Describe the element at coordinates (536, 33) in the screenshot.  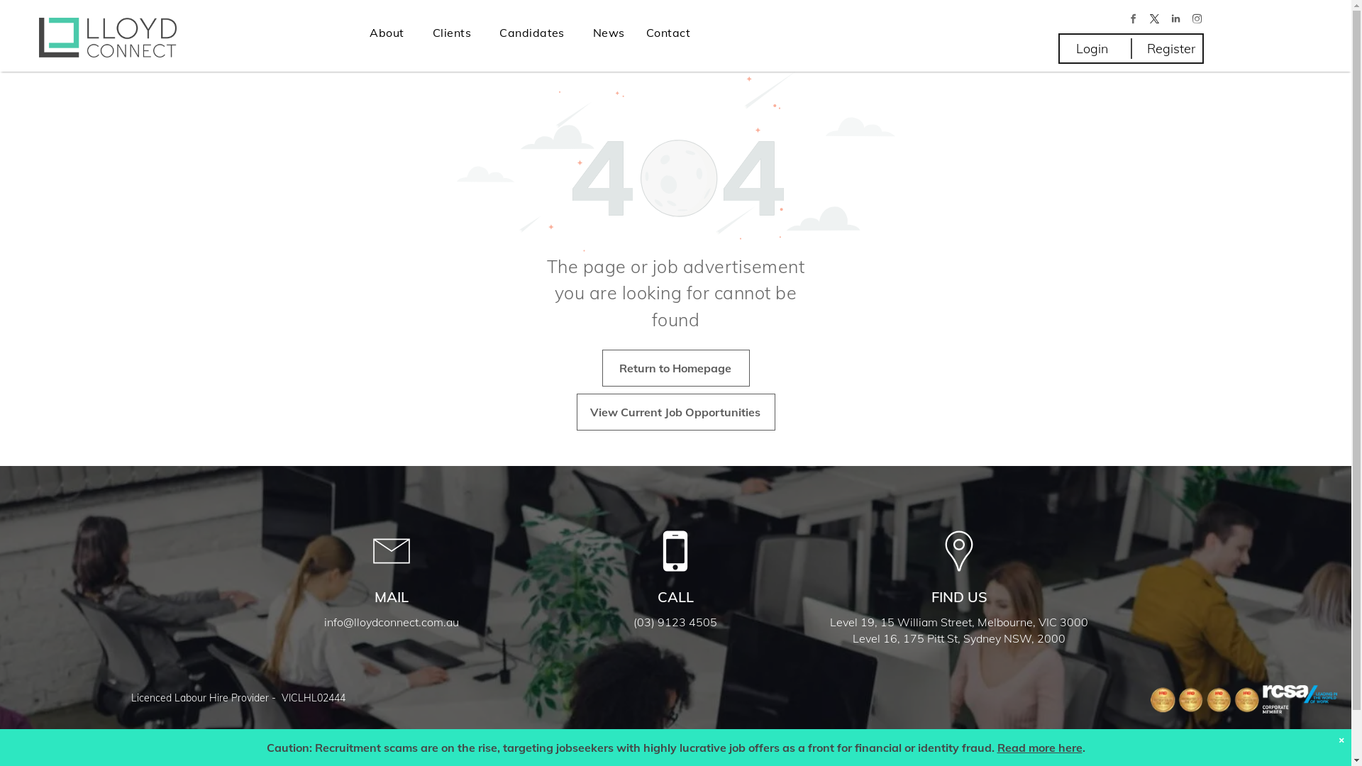
I see `Candidates` at that location.